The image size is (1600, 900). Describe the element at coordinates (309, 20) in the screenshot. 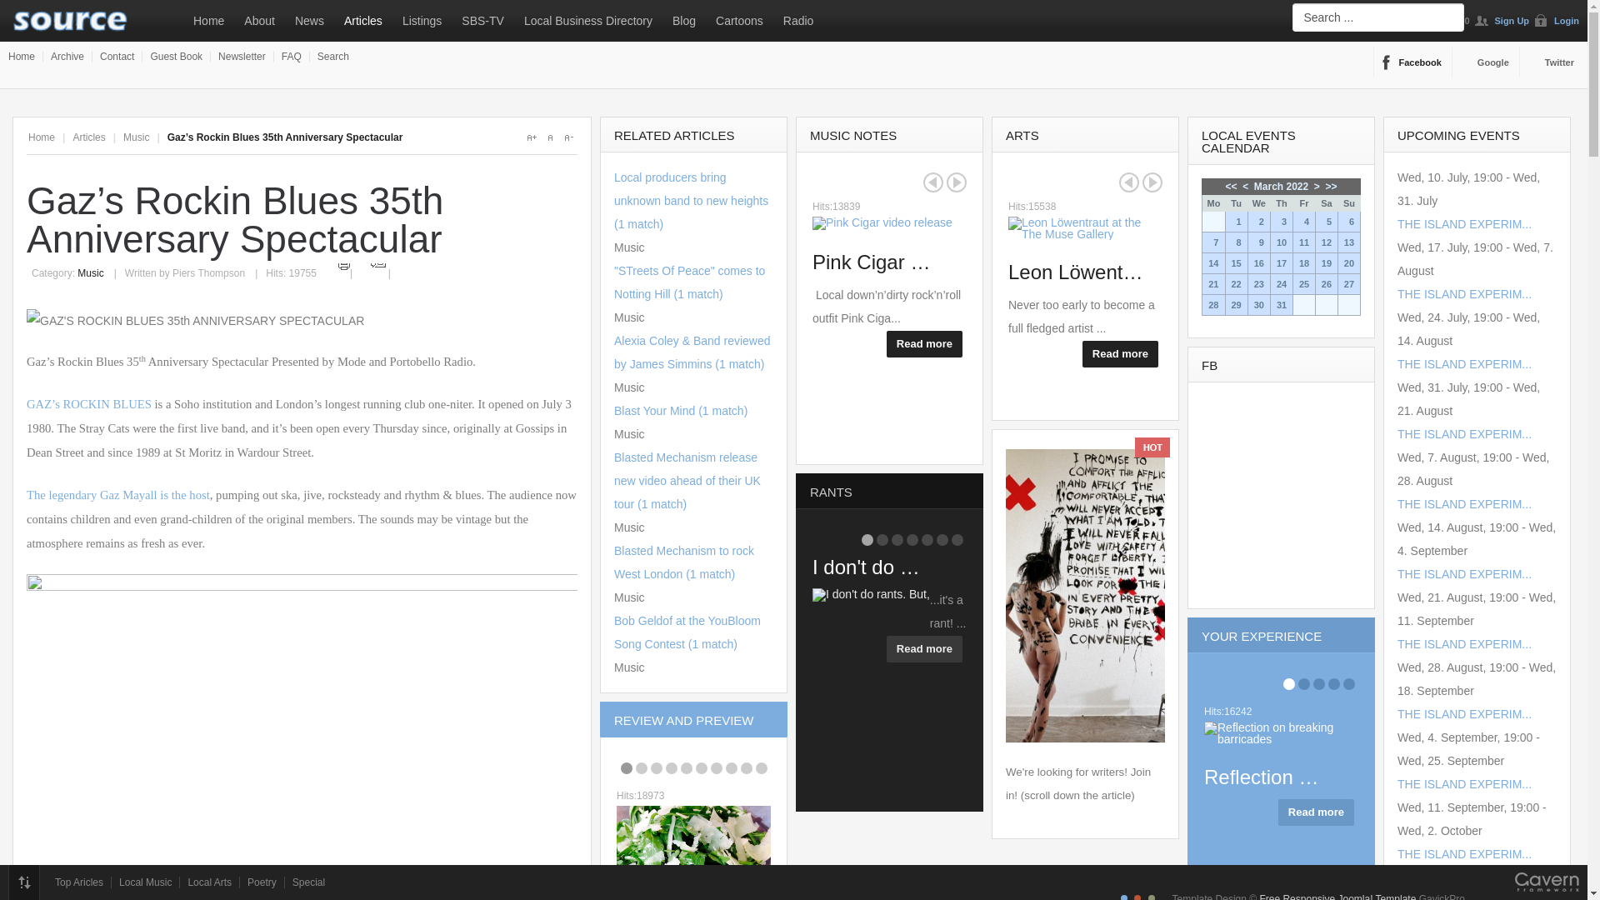

I see `News` at that location.